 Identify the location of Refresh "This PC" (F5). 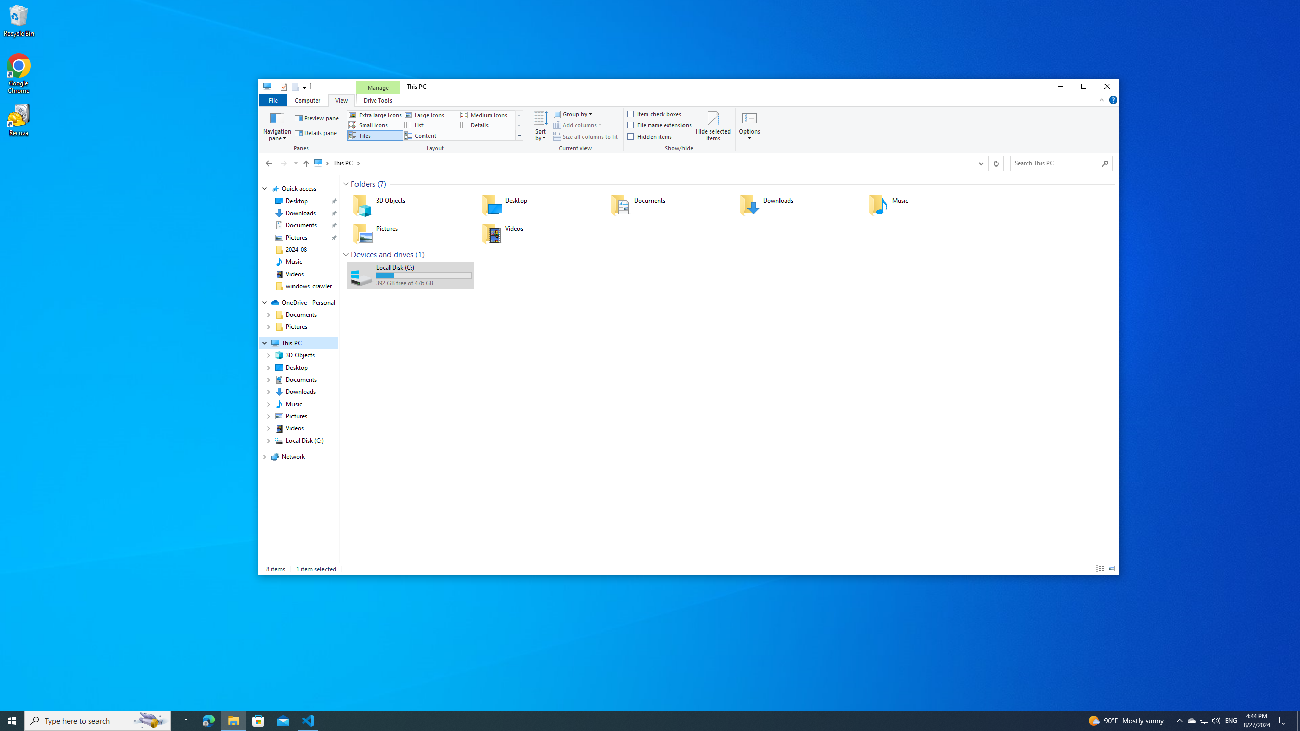
(995, 163).